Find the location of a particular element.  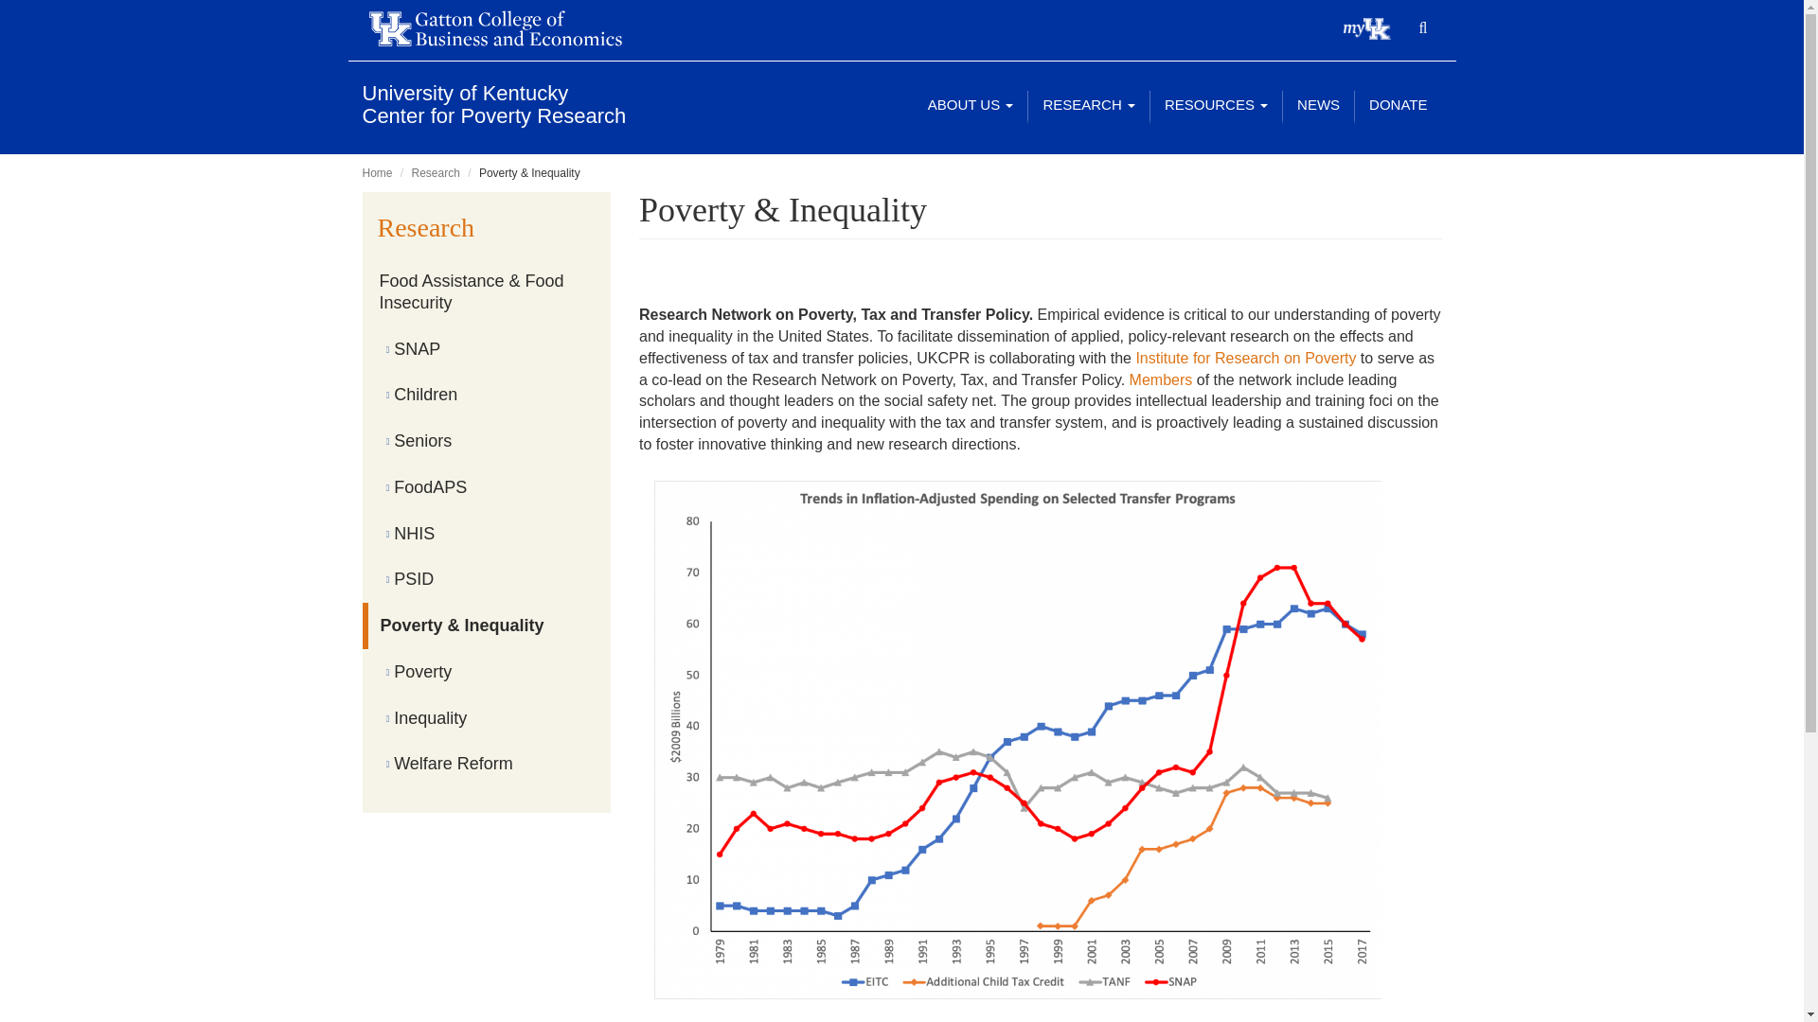

Home is located at coordinates (1161, 380).